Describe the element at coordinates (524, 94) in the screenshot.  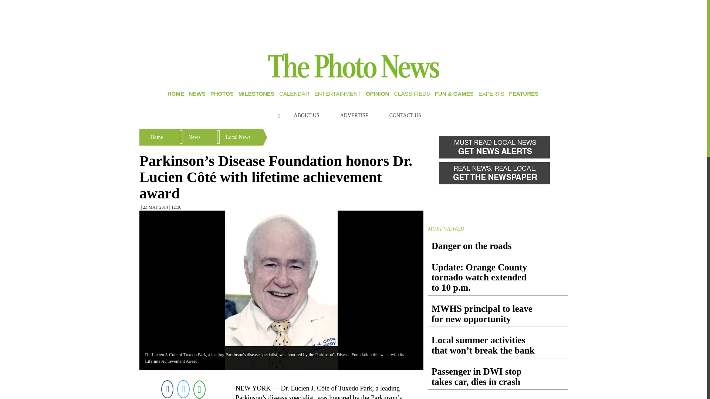
I see `FEATURES` at that location.